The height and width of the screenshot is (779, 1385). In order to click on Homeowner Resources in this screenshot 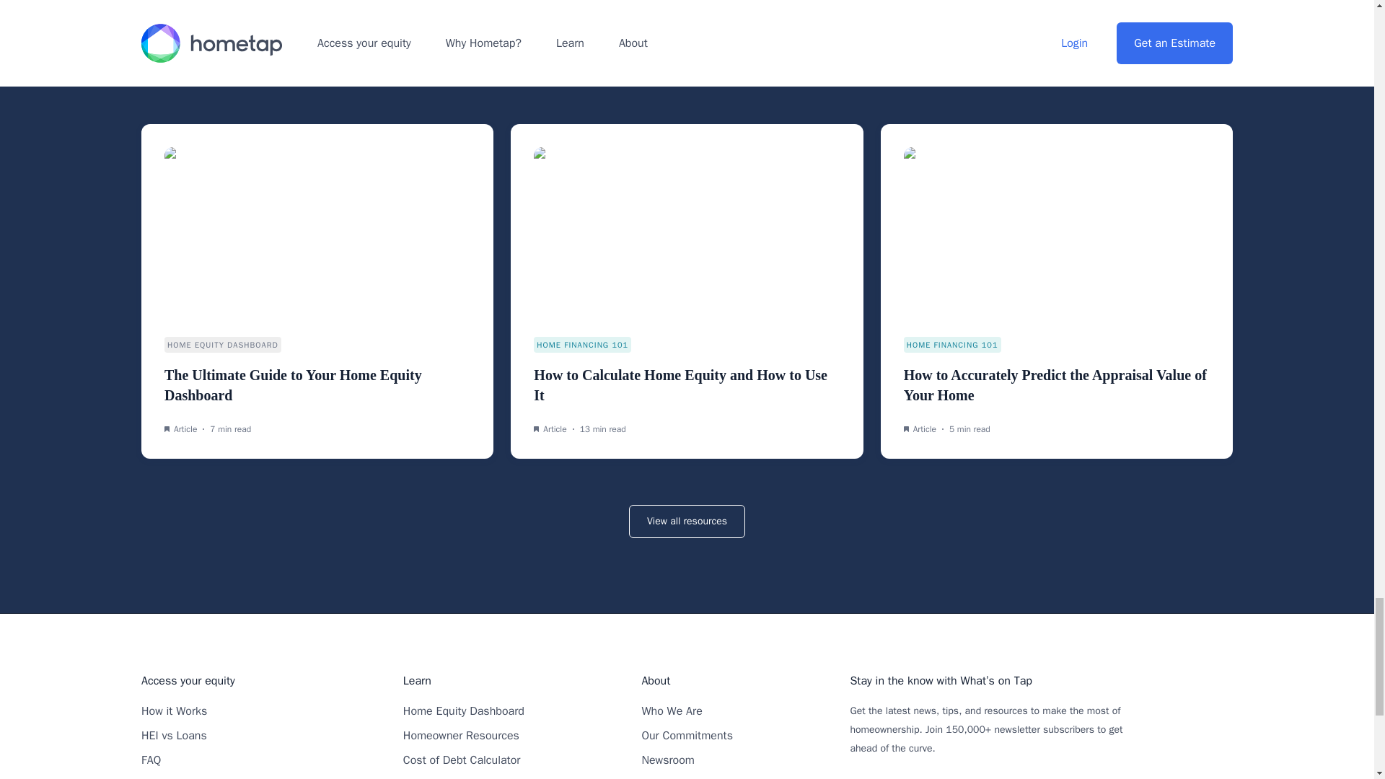, I will do `click(461, 736)`.